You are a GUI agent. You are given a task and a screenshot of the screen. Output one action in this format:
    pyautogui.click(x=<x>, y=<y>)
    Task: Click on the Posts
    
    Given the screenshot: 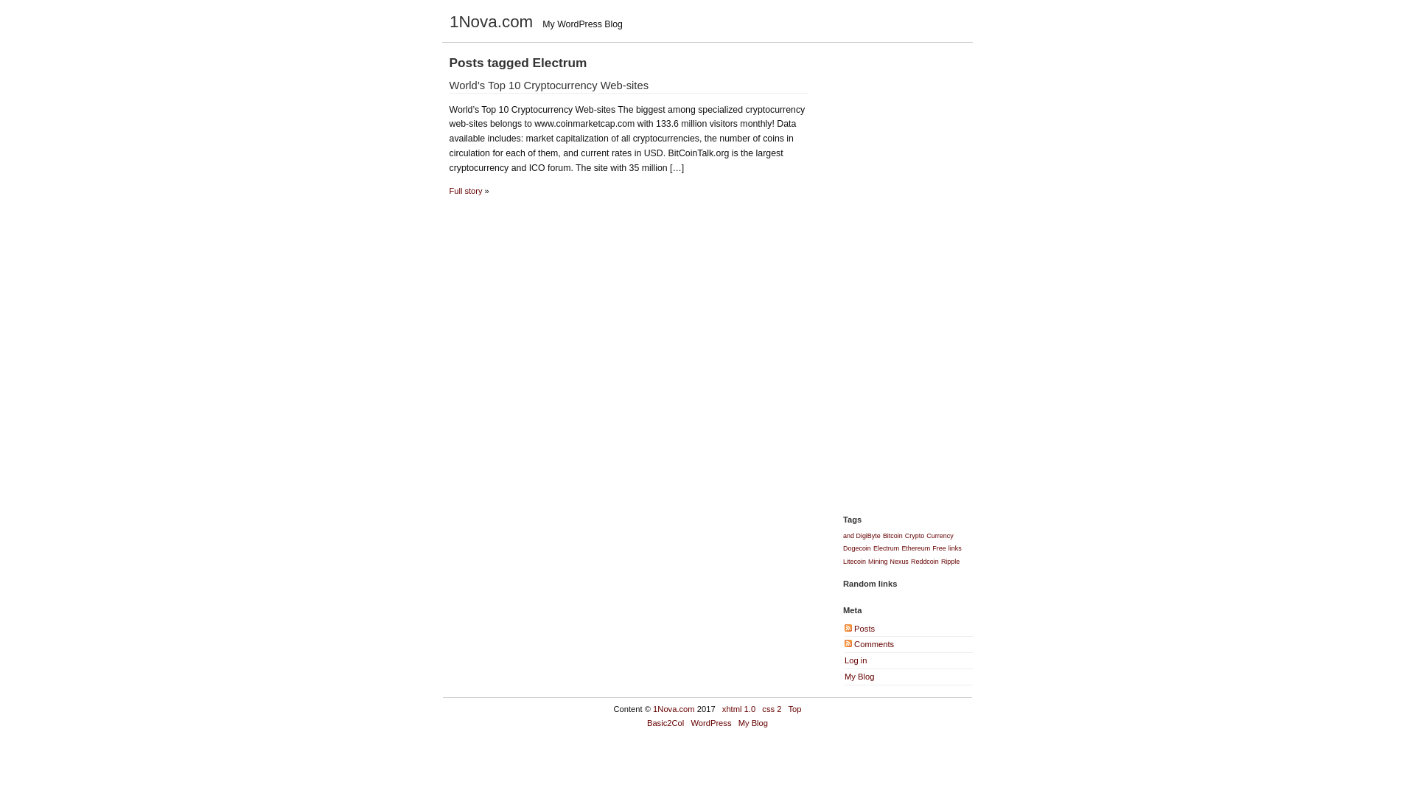 What is the action you would take?
    pyautogui.click(x=859, y=629)
    